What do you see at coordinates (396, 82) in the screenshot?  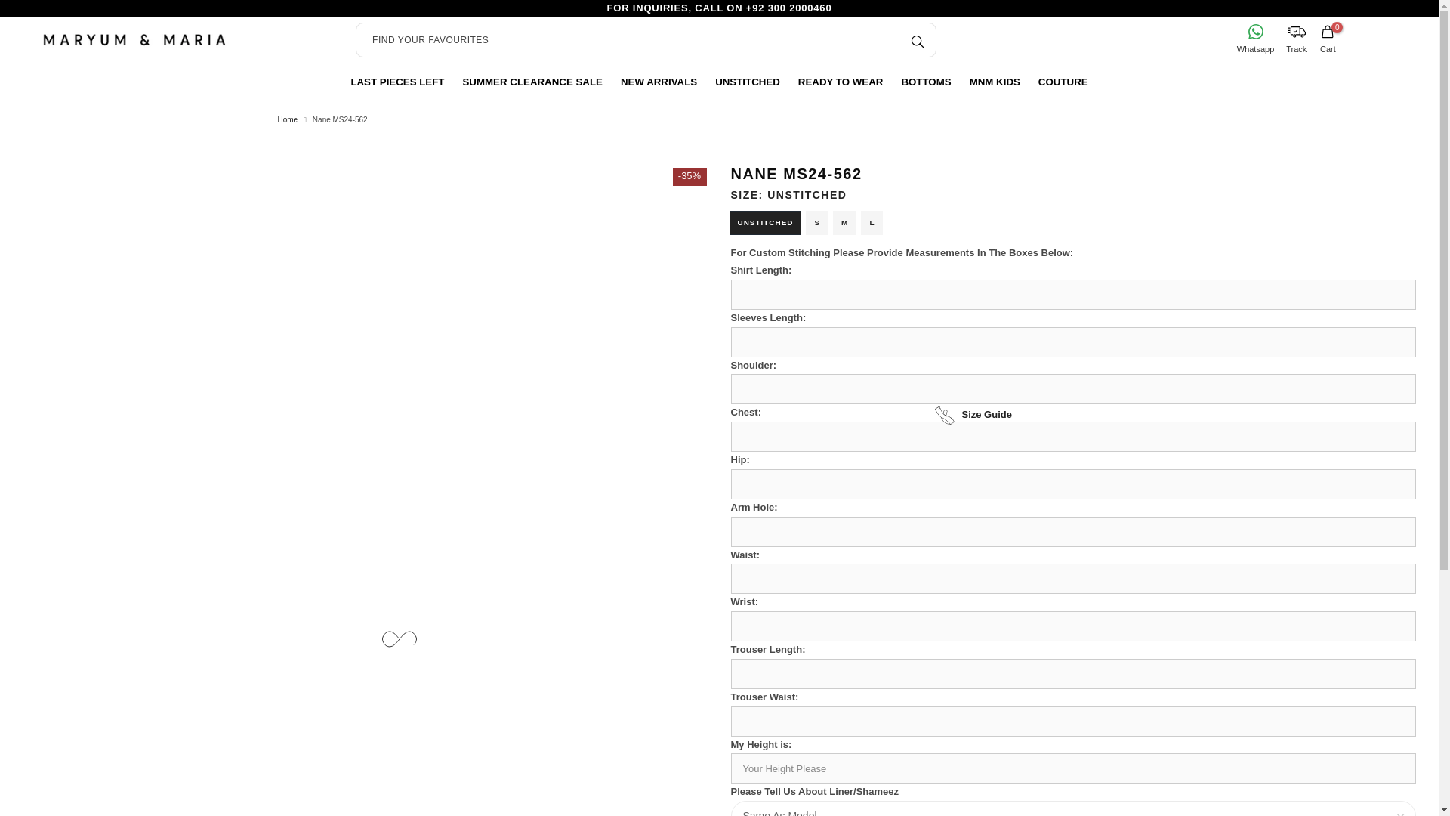 I see `LAST PIECES LEFT` at bounding box center [396, 82].